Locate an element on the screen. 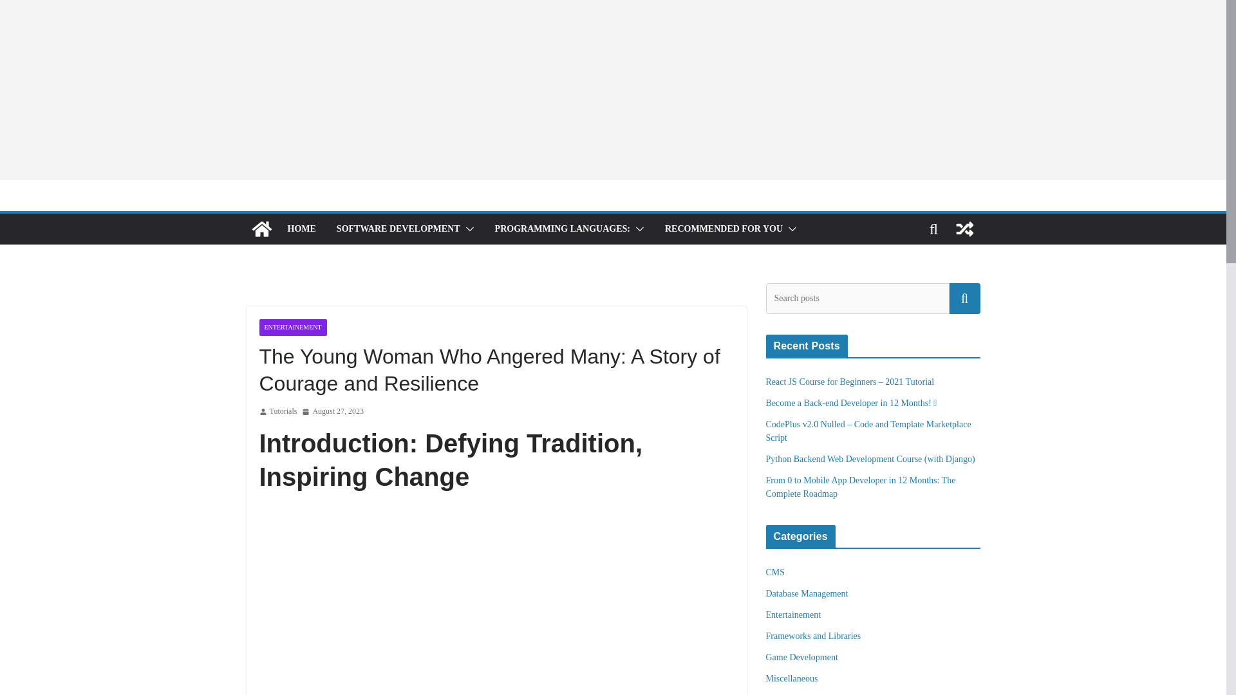 The image size is (1236, 695). View a random post is located at coordinates (964, 229).